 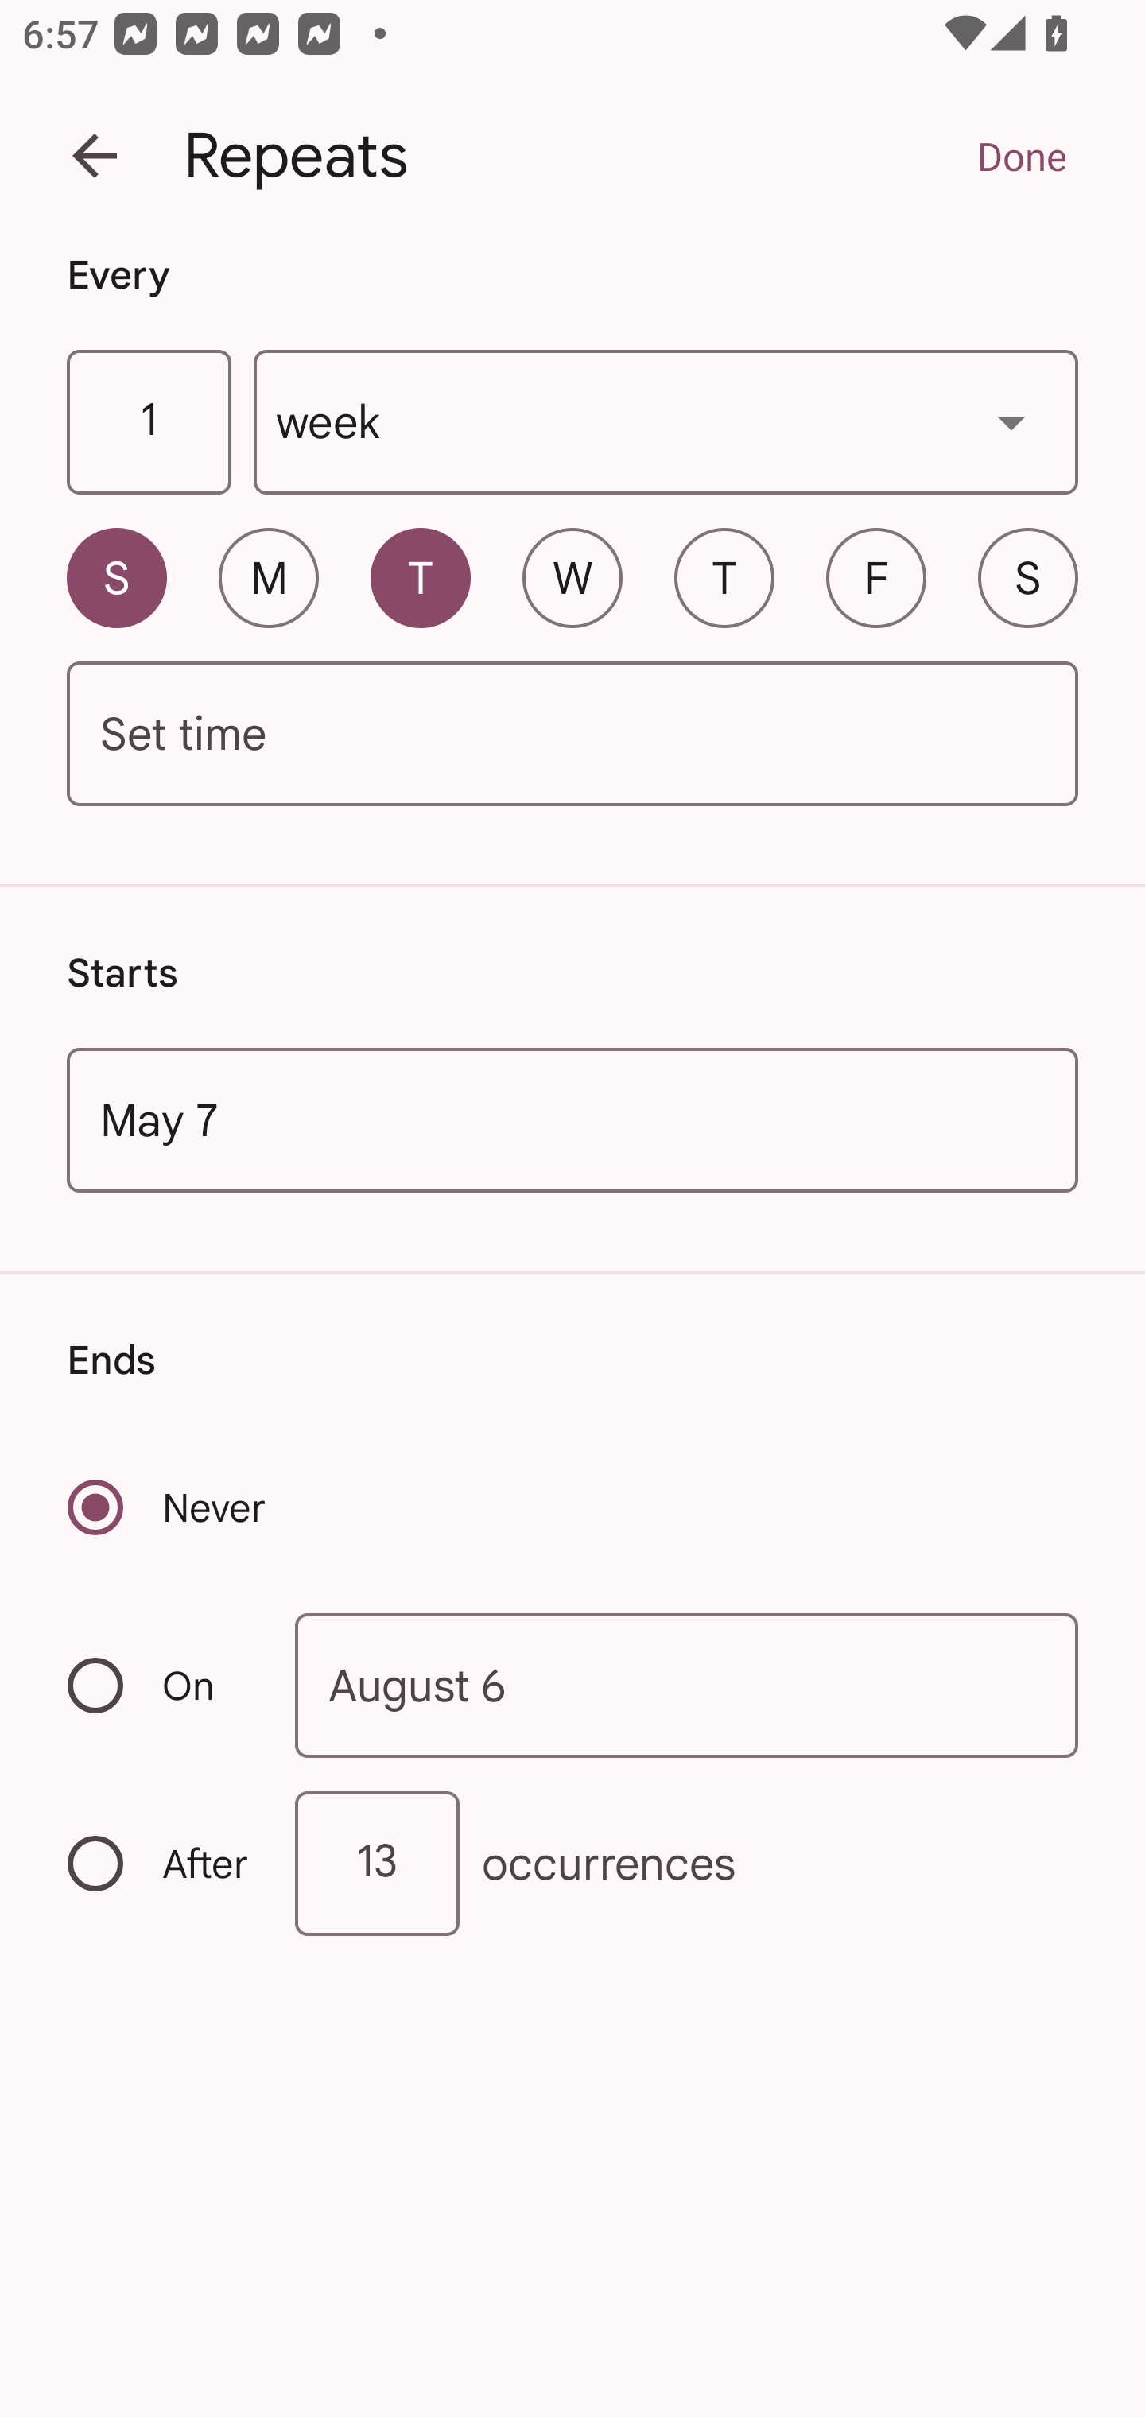 What do you see at coordinates (666, 423) in the screenshot?
I see `week` at bounding box center [666, 423].